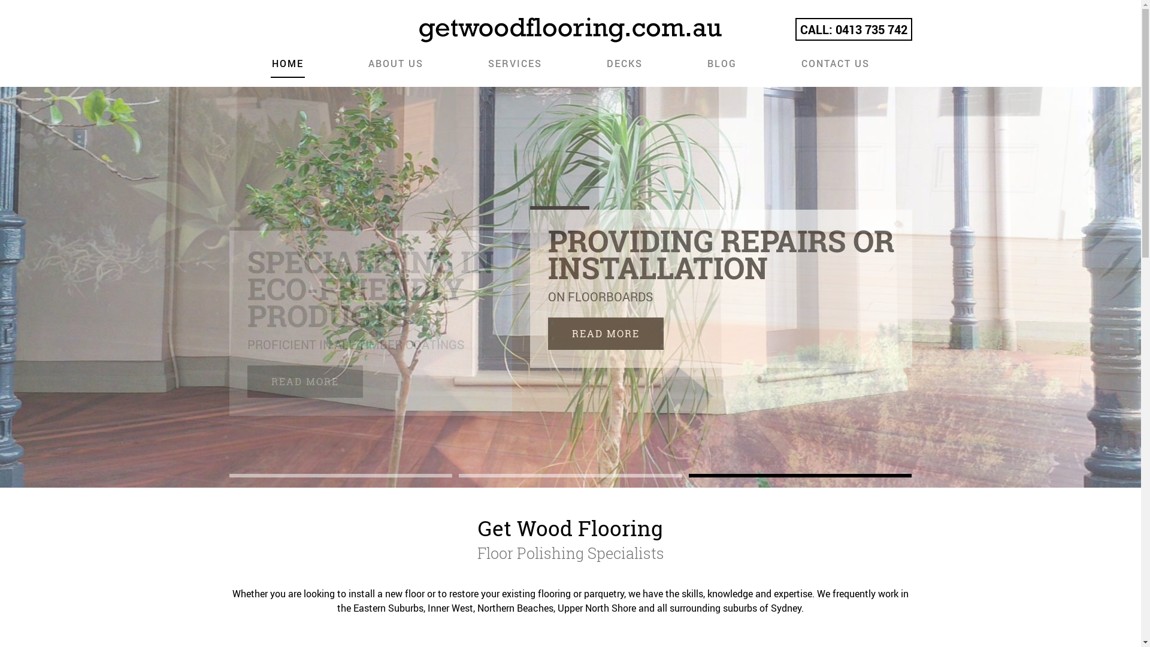  I want to click on CALL: 0413 735 742, so click(854, 29).